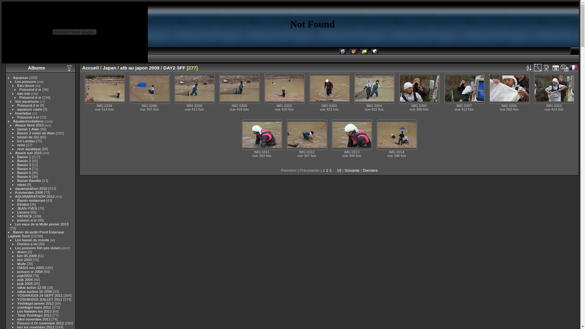 Image resolution: width=585 pixels, height=329 pixels. Describe the element at coordinates (397, 135) in the screenshot. I see `IMG 0314 (398 visites)` at that location.